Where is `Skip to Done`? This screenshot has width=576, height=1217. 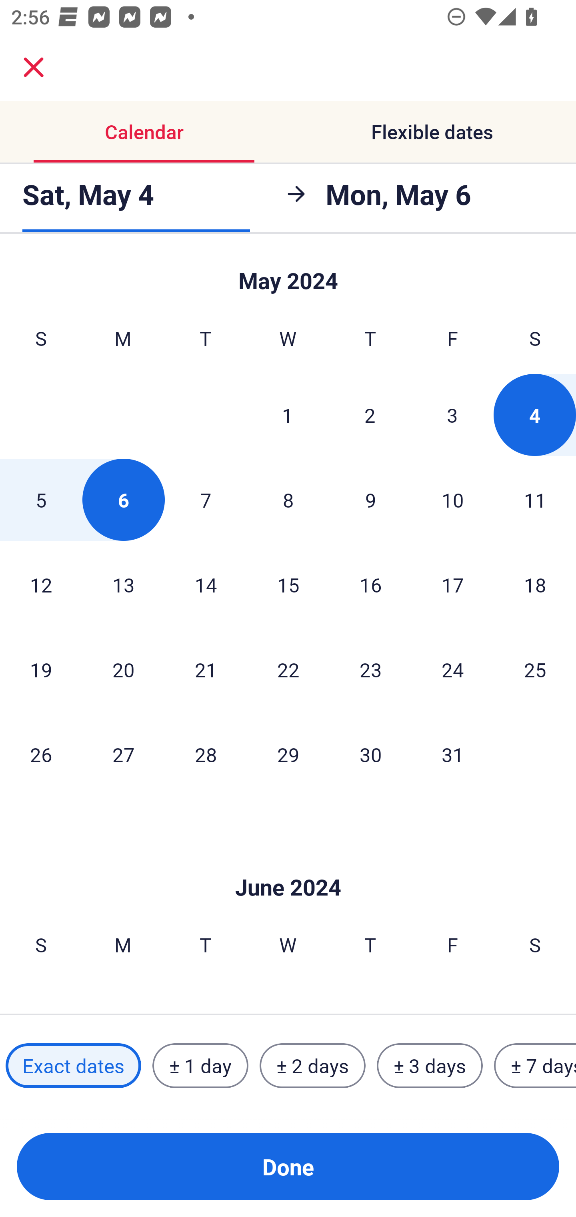 Skip to Done is located at coordinates (288, 274).